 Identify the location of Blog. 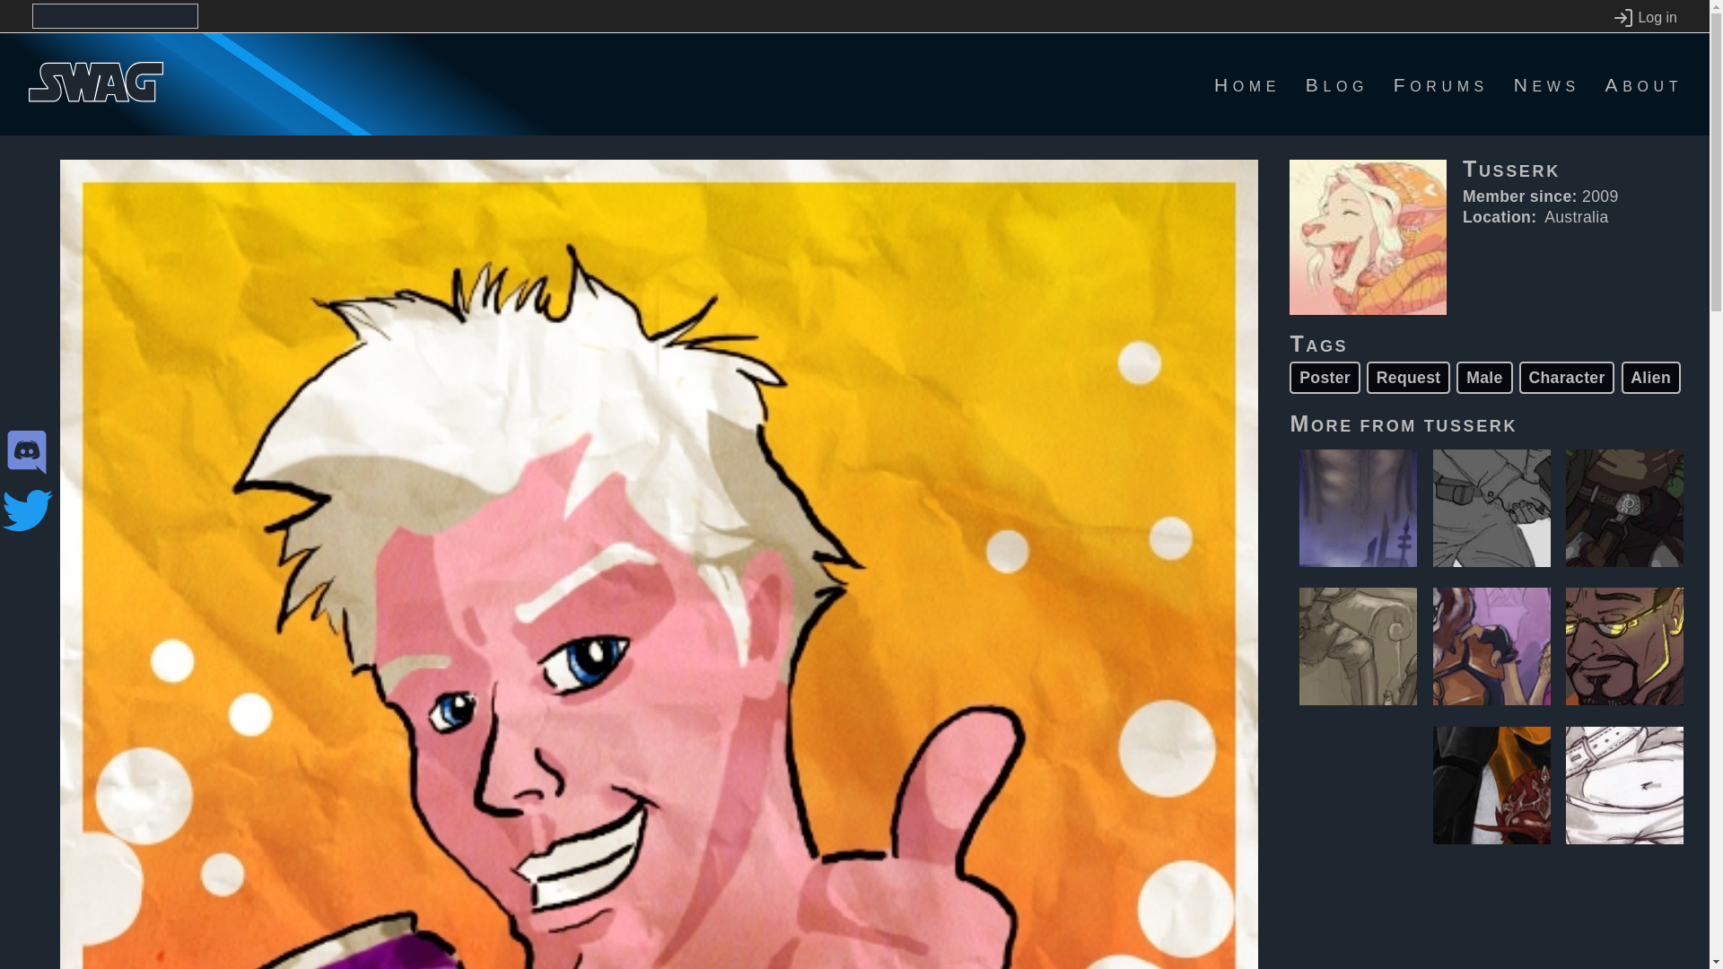
(1337, 84).